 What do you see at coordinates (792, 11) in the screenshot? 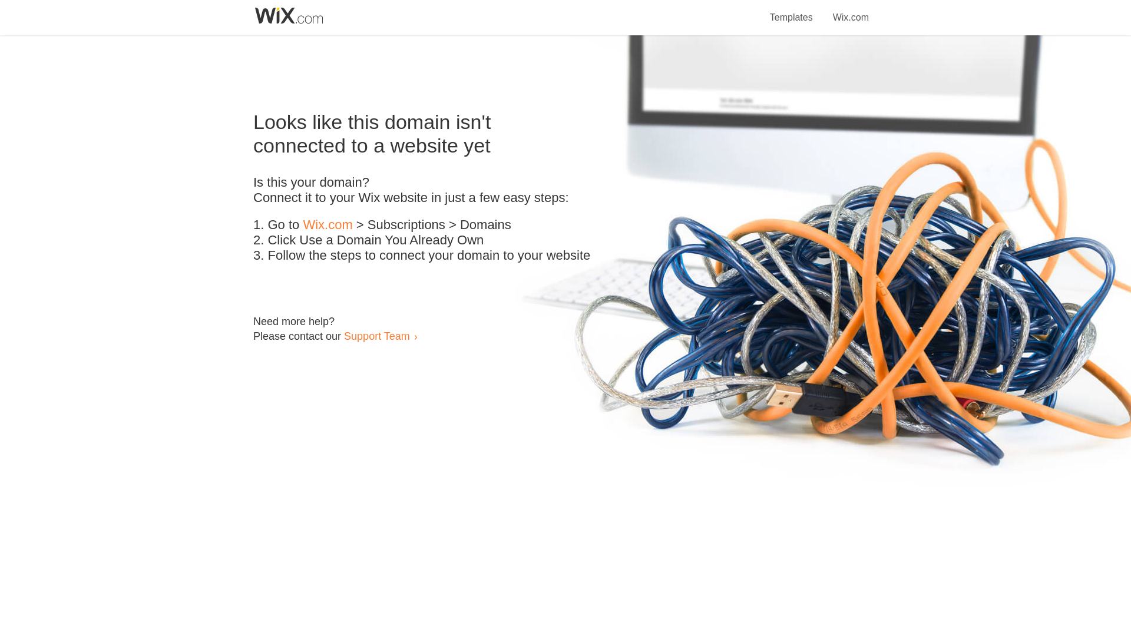
I see `Templates` at bounding box center [792, 11].